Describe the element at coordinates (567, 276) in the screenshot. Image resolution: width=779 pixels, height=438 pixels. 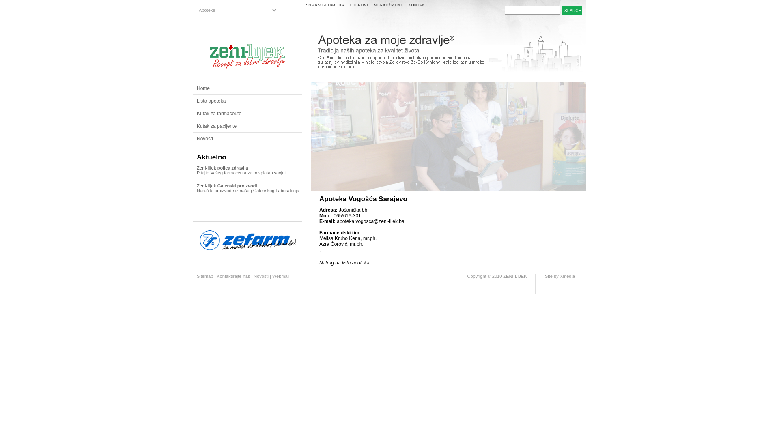
I see `Xmedia` at that location.